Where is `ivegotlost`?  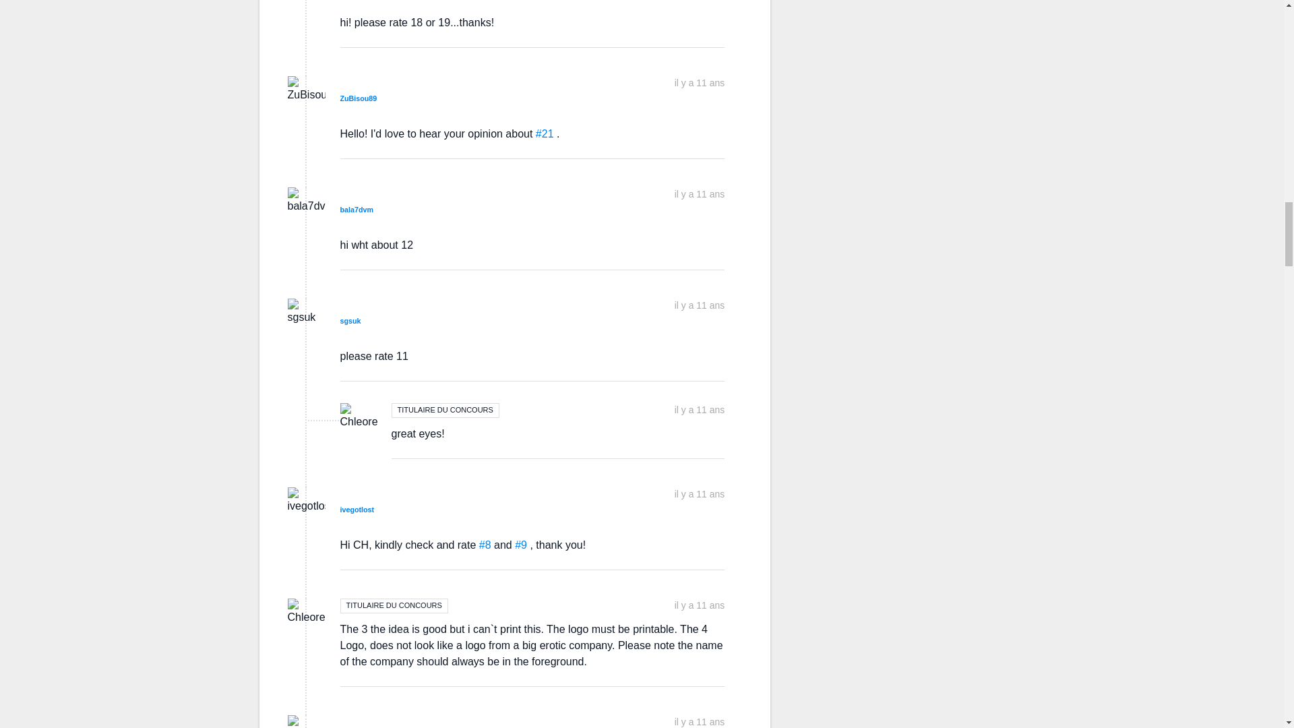
ivegotlost is located at coordinates (356, 510).